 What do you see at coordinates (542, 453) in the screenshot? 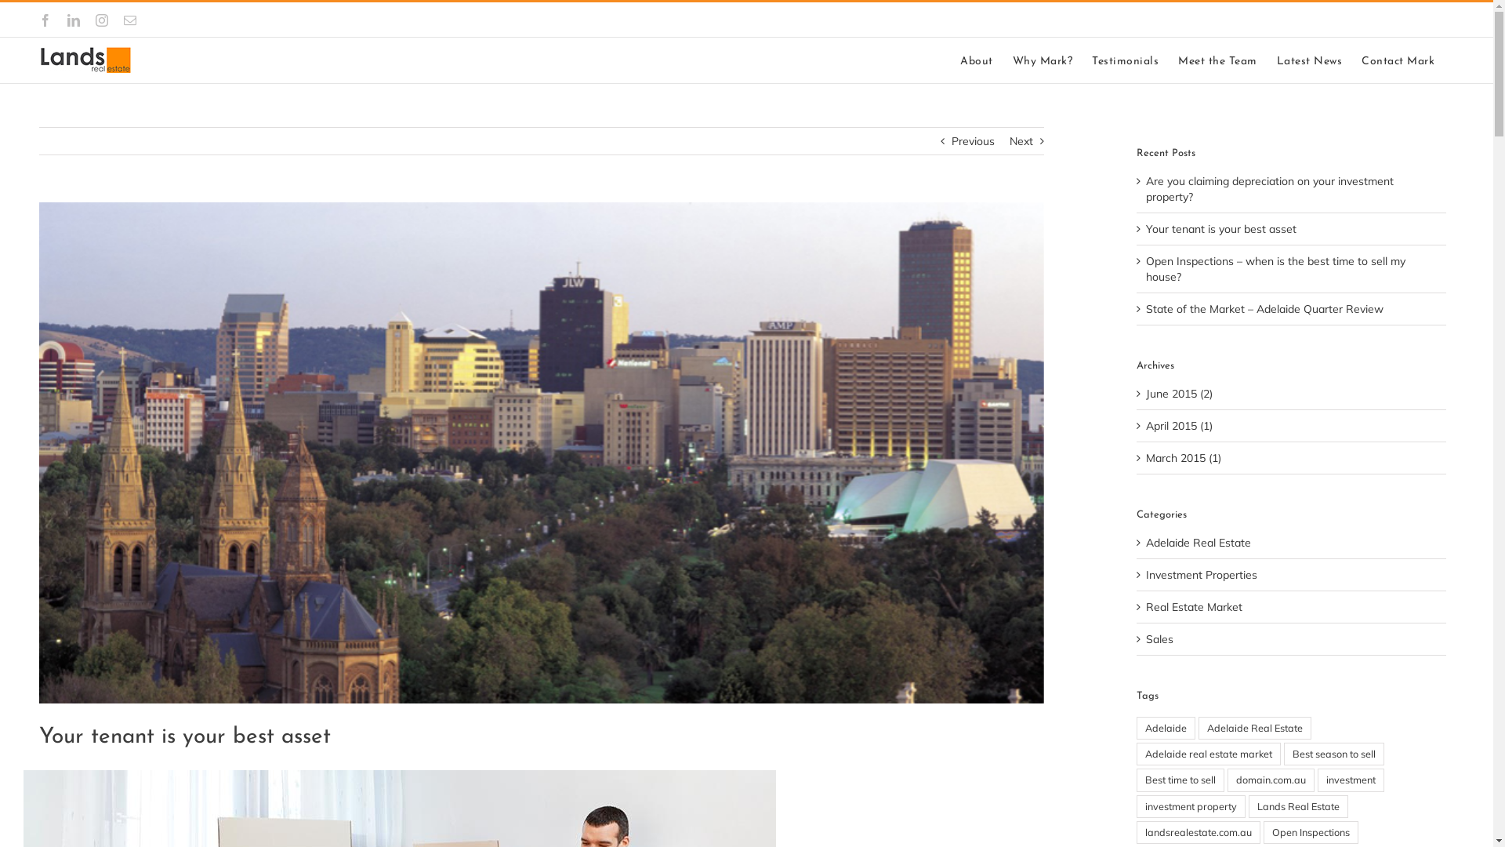
I see `View Larger Image` at bounding box center [542, 453].